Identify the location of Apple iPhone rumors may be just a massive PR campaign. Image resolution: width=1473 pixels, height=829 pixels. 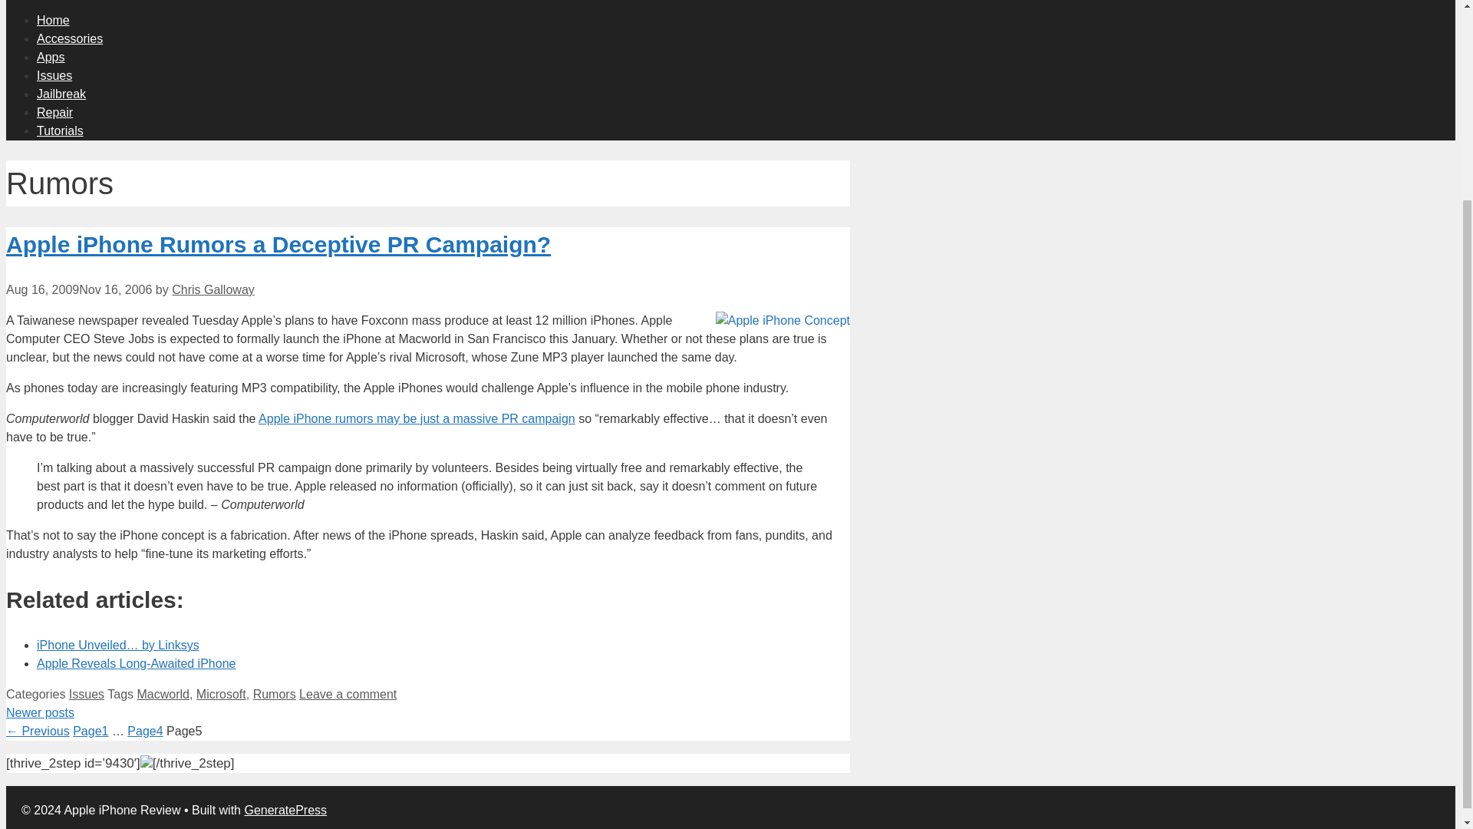
(417, 418).